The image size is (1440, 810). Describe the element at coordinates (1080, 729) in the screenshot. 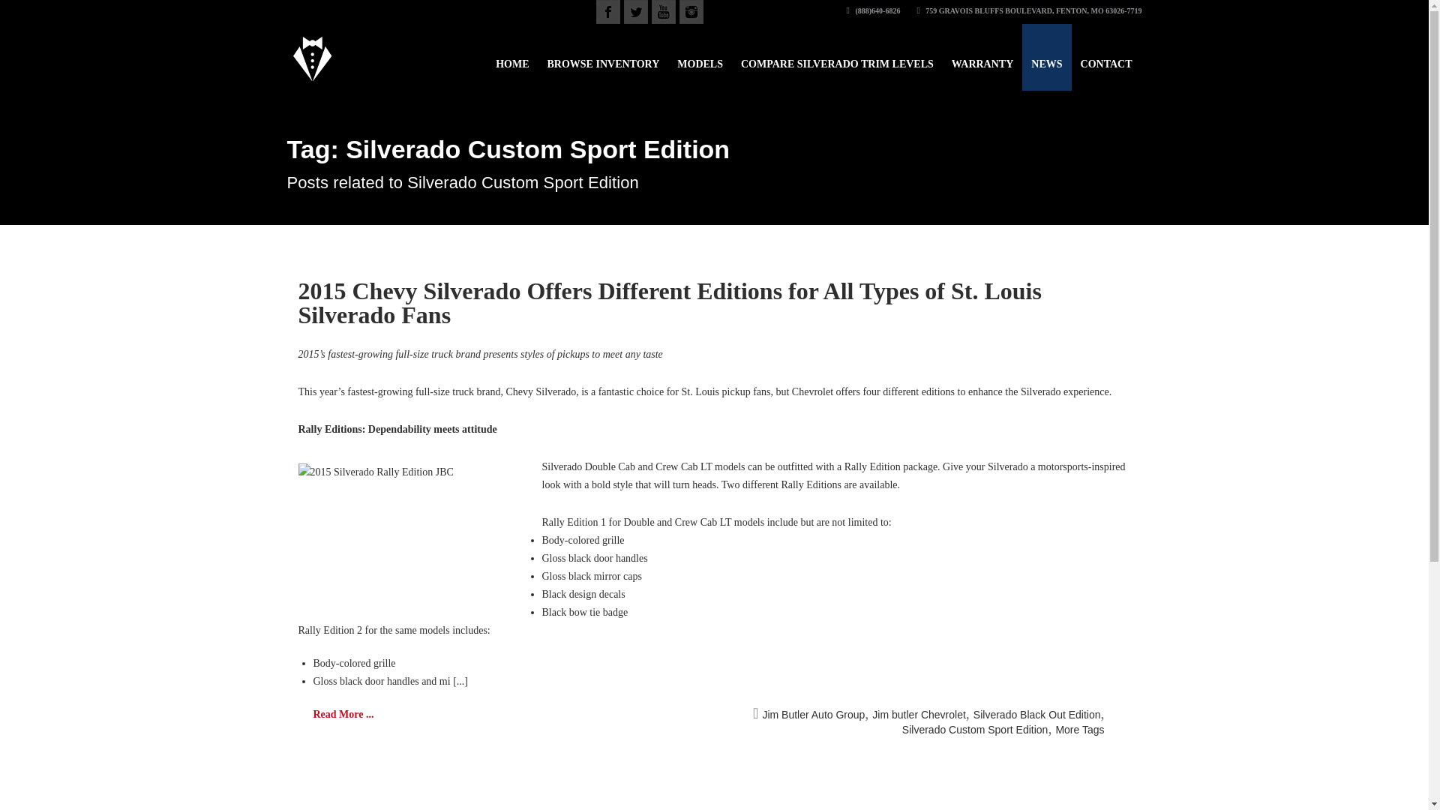

I see `More Tags` at that location.